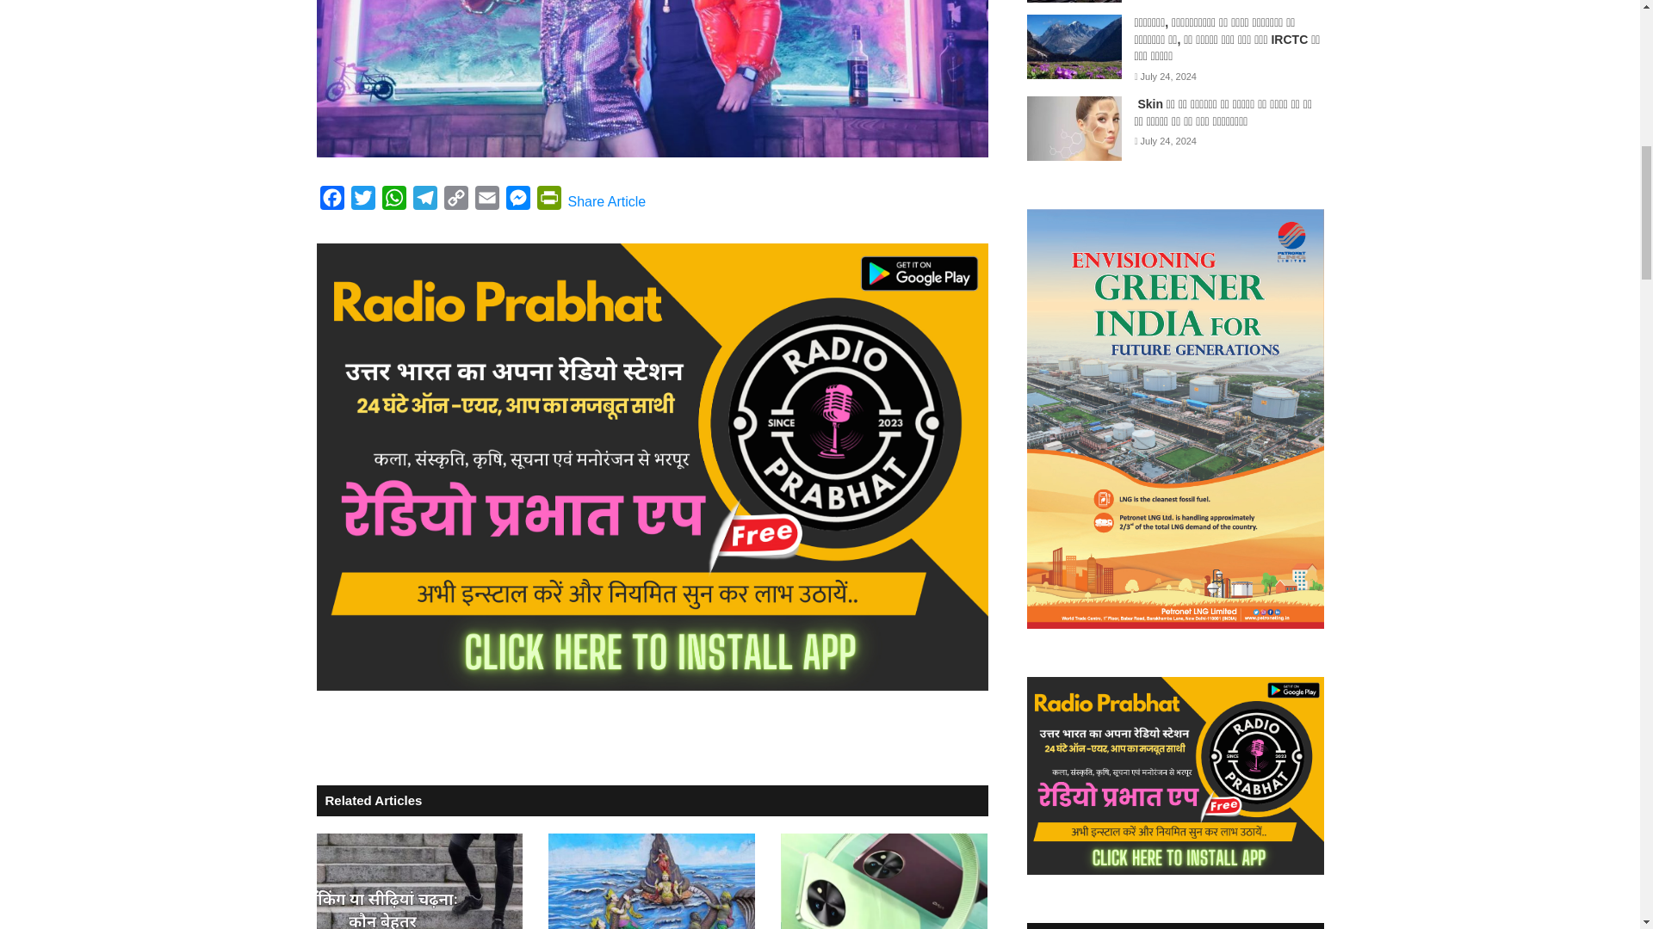  I want to click on Twitter, so click(362, 201).